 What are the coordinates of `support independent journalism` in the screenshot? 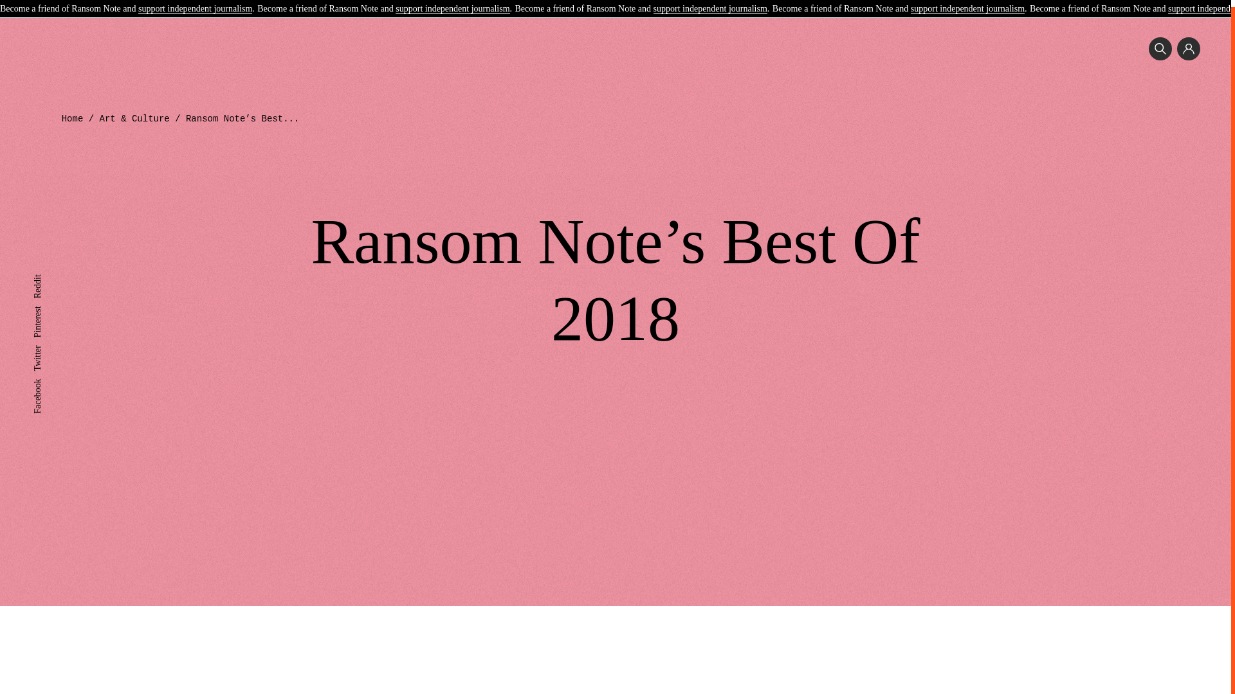 It's located at (710, 3).